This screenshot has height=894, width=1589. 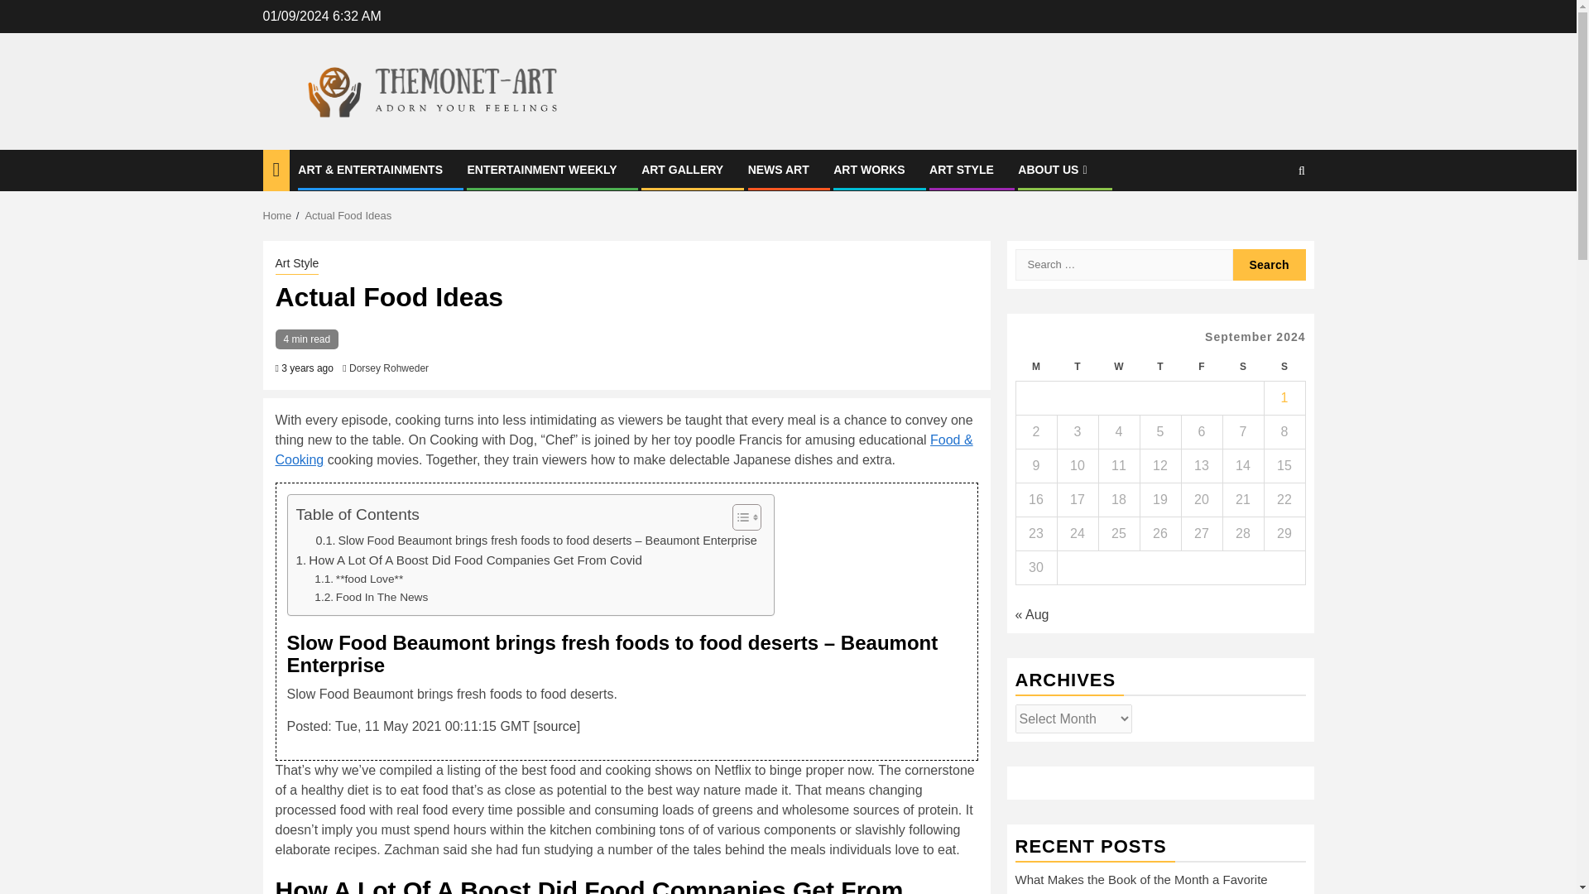 I want to click on ABOUT US, so click(x=1054, y=169).